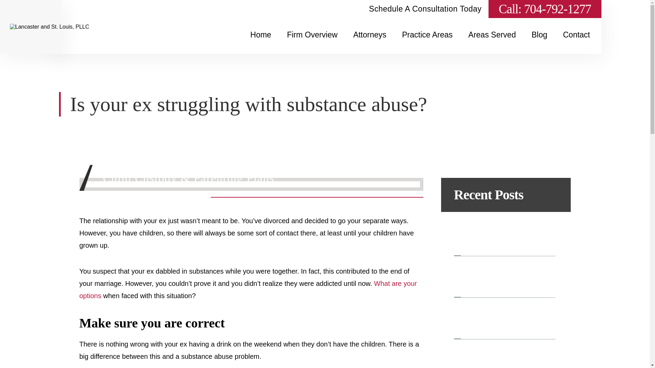  I want to click on Contact, so click(576, 42).